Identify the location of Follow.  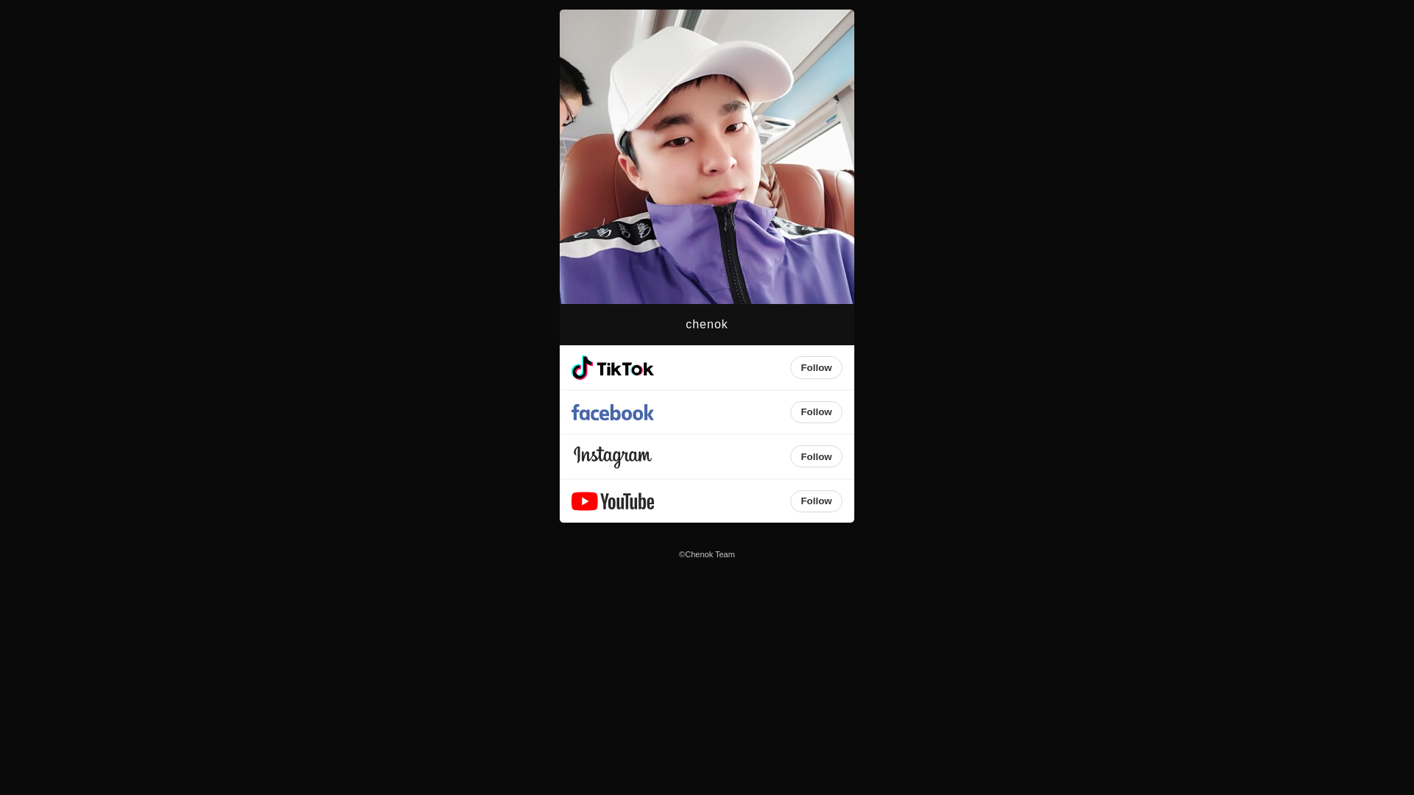
(816, 367).